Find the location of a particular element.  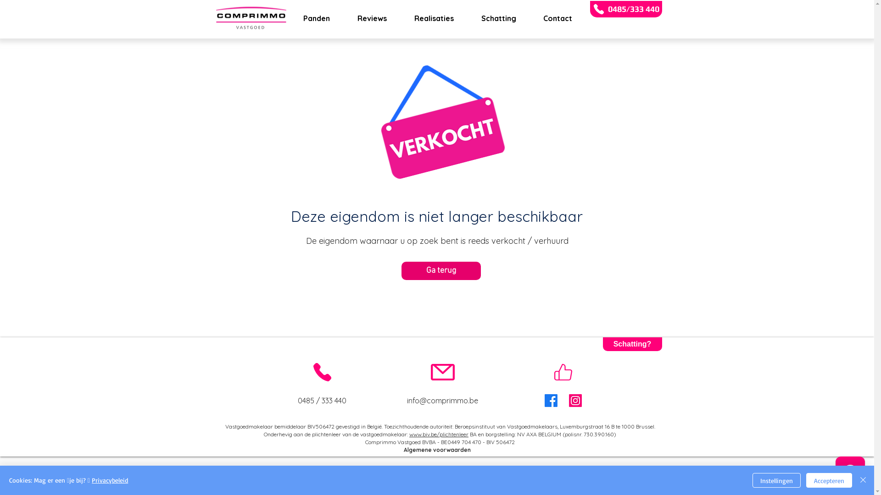

Accepteren is located at coordinates (829, 480).